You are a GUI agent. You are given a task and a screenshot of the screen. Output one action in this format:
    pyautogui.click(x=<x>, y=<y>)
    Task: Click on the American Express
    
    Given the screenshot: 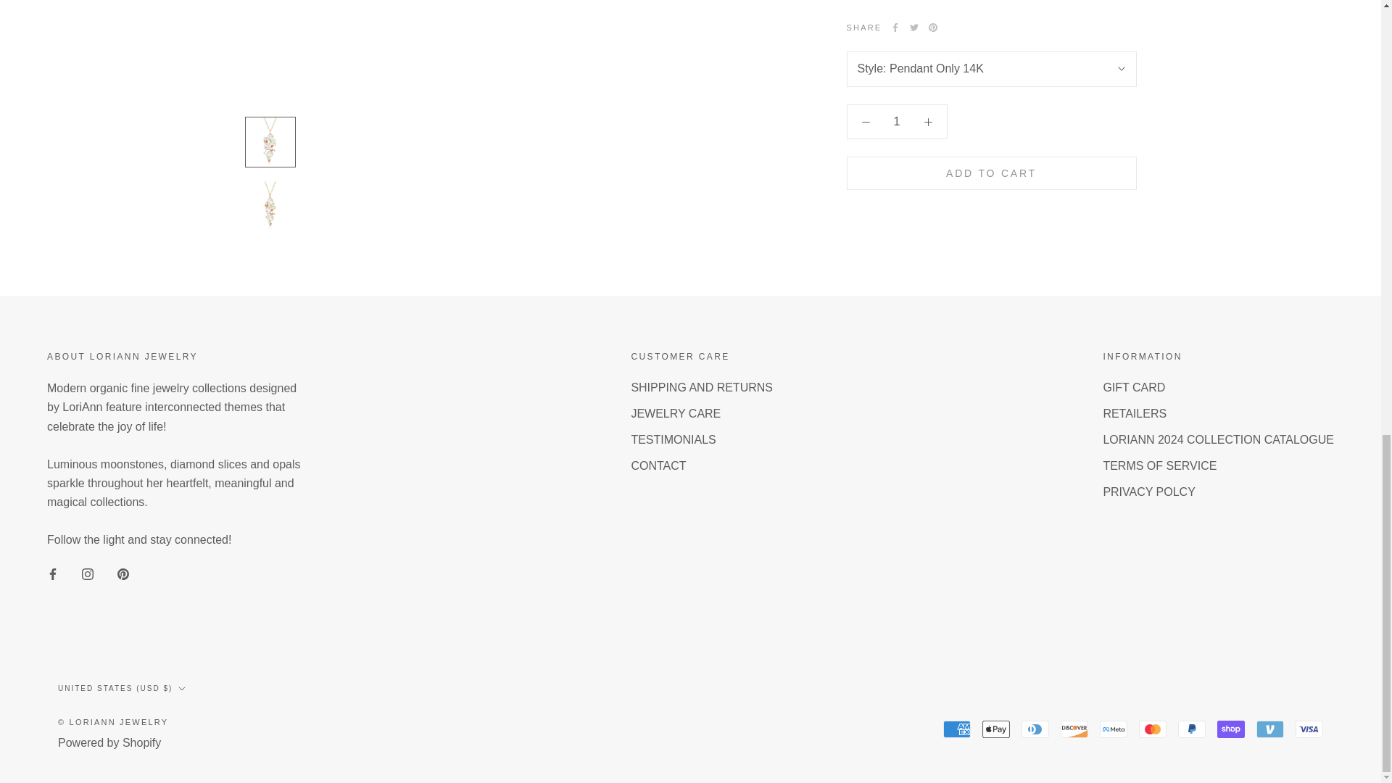 What is the action you would take?
    pyautogui.click(x=957, y=729)
    